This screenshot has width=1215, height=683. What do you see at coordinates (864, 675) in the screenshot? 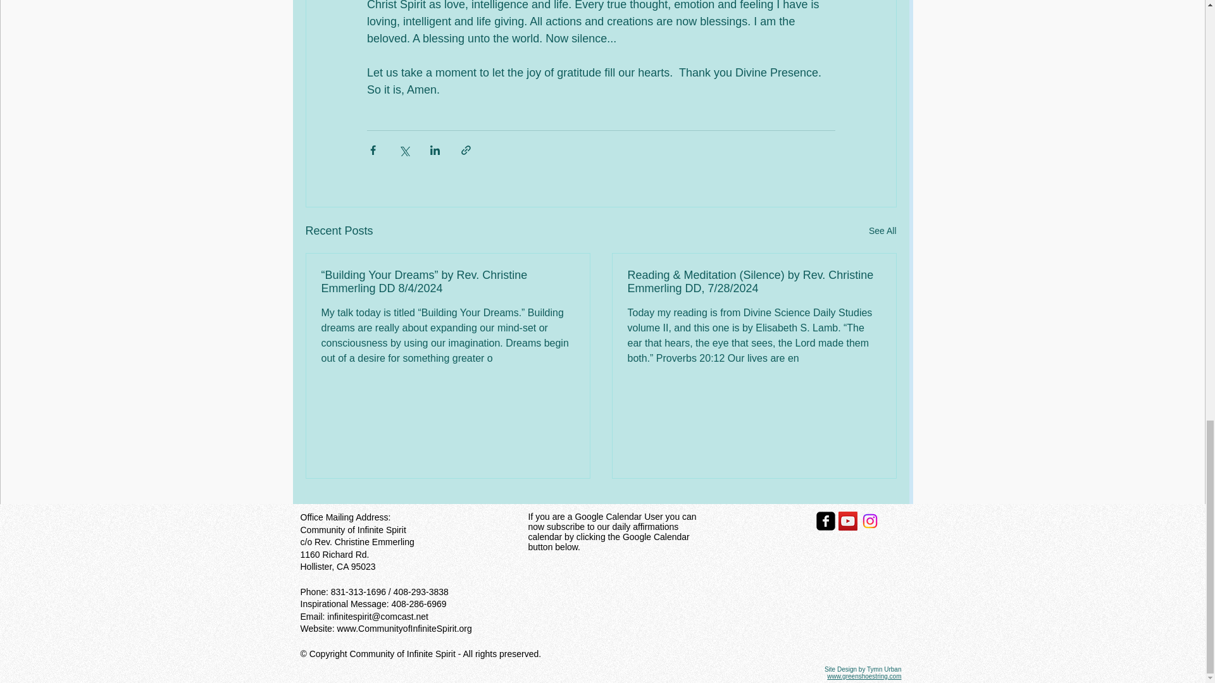
I see `www.greenshoestring.com` at bounding box center [864, 675].